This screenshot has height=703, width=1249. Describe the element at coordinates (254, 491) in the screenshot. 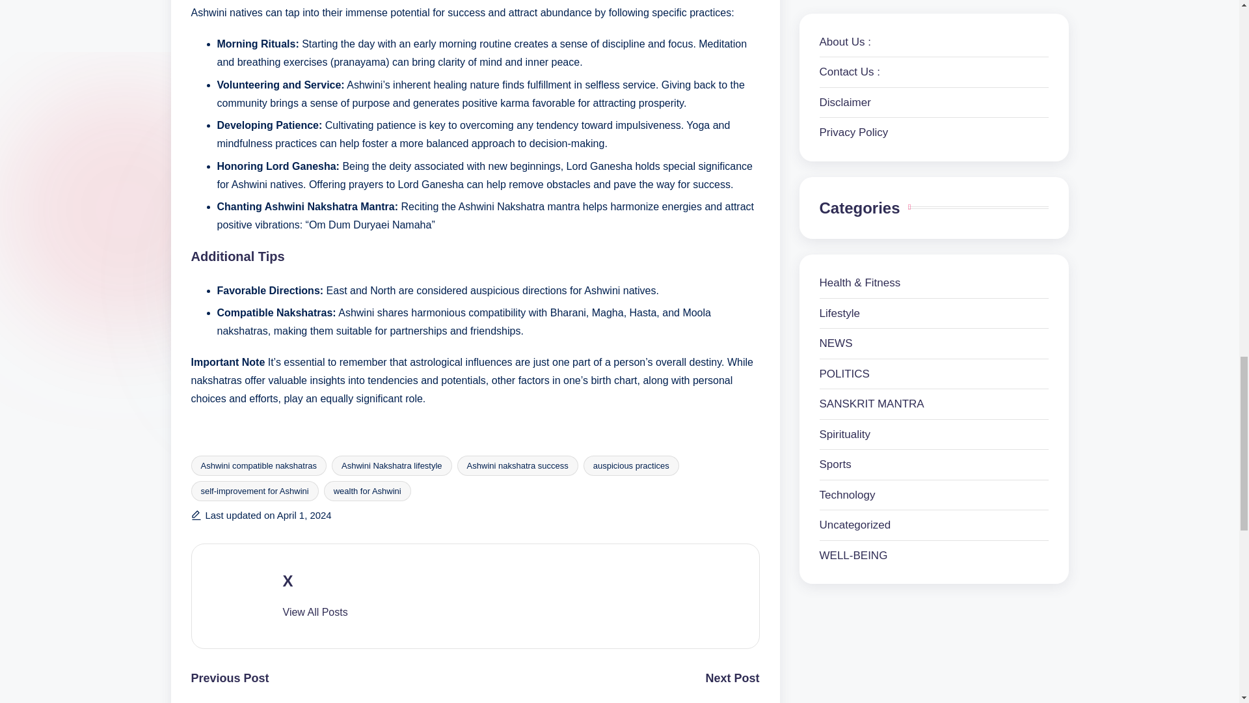

I see `self-improvement for Ashwini` at that location.